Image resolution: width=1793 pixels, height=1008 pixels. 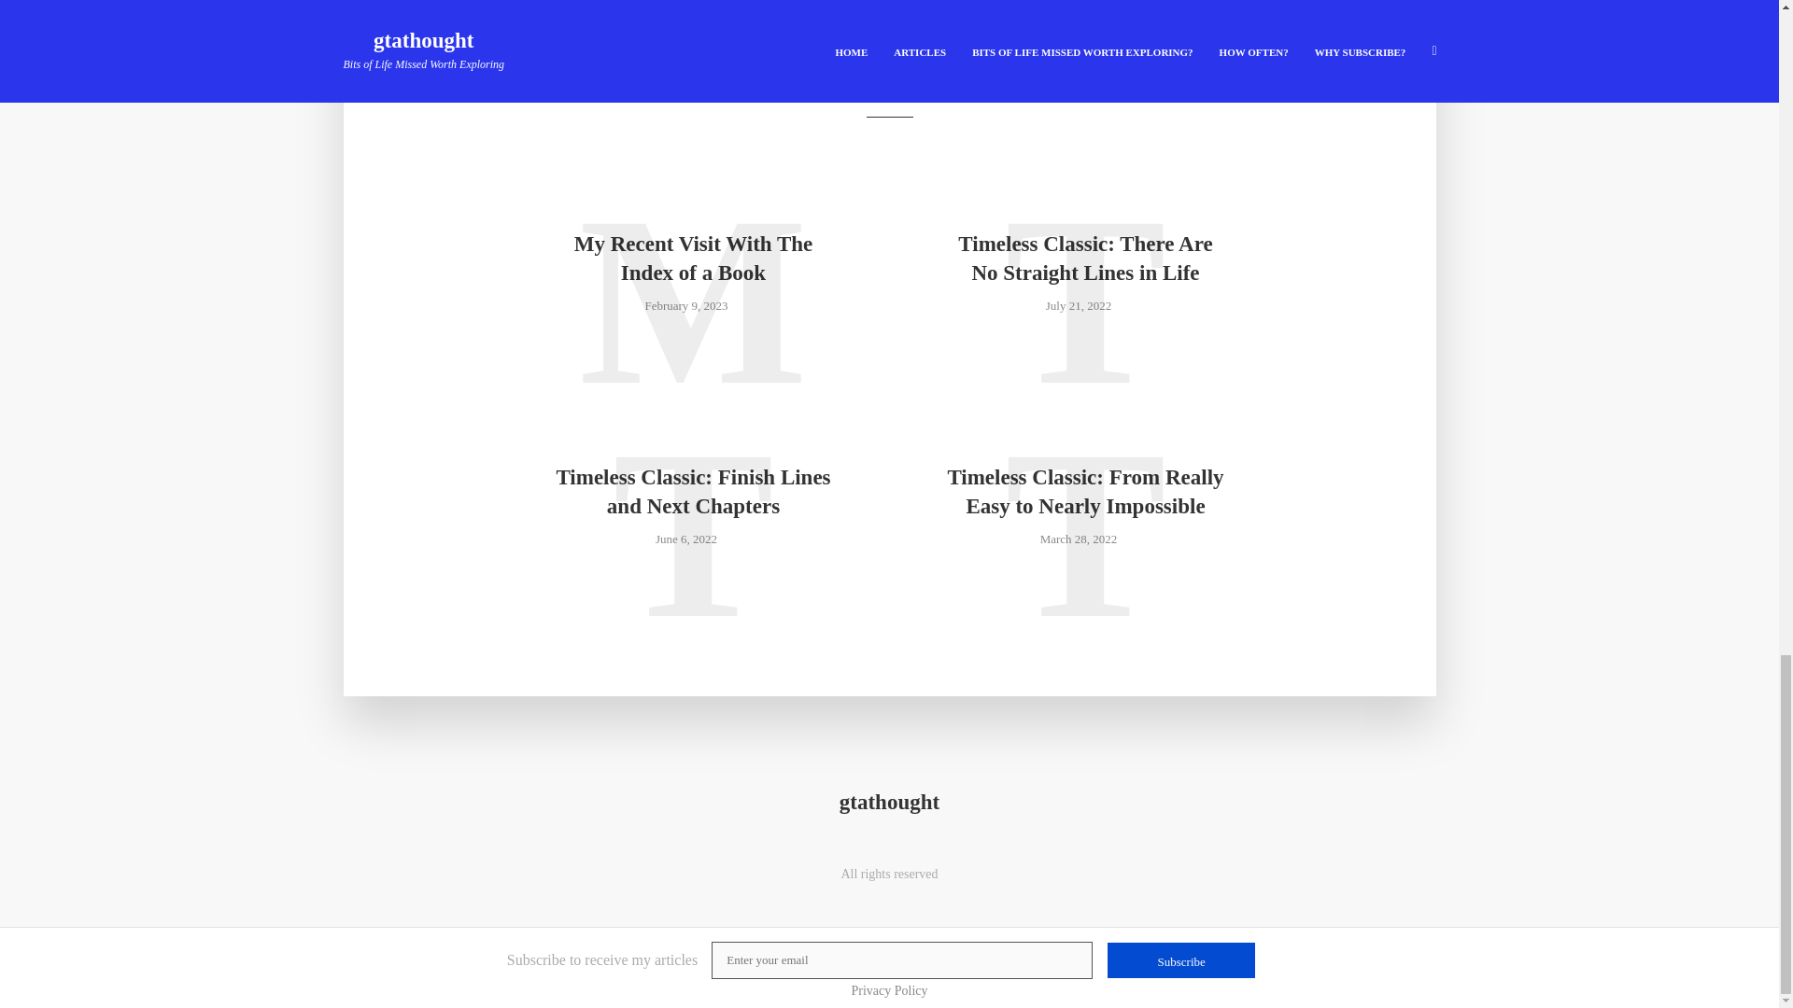 I want to click on Timeless Classic: There Are No Straight Lines in Life, so click(x=1084, y=258).